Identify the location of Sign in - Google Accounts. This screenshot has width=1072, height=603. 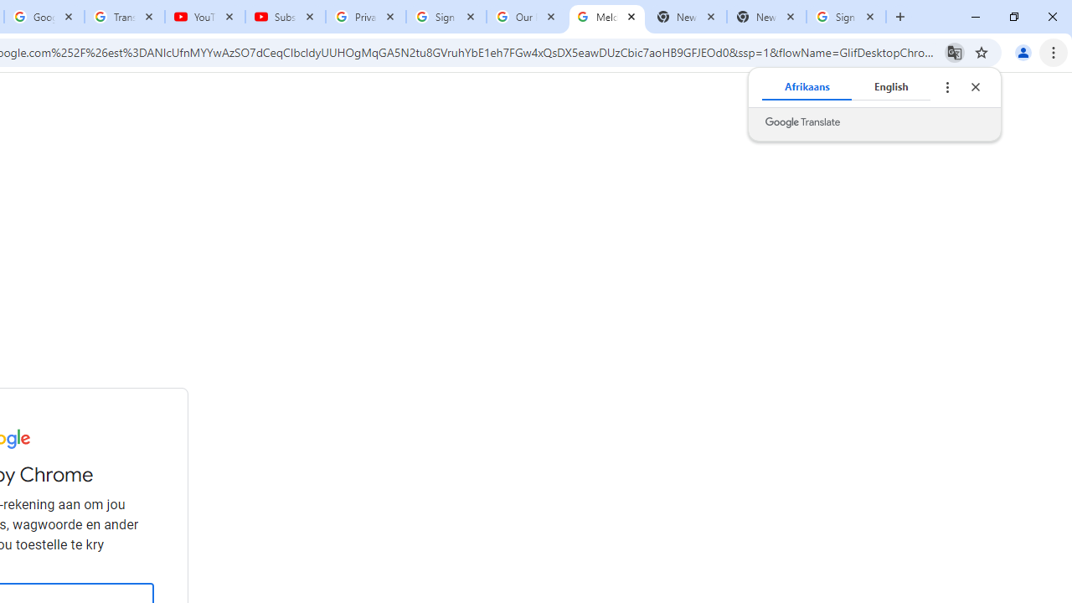
(846, 17).